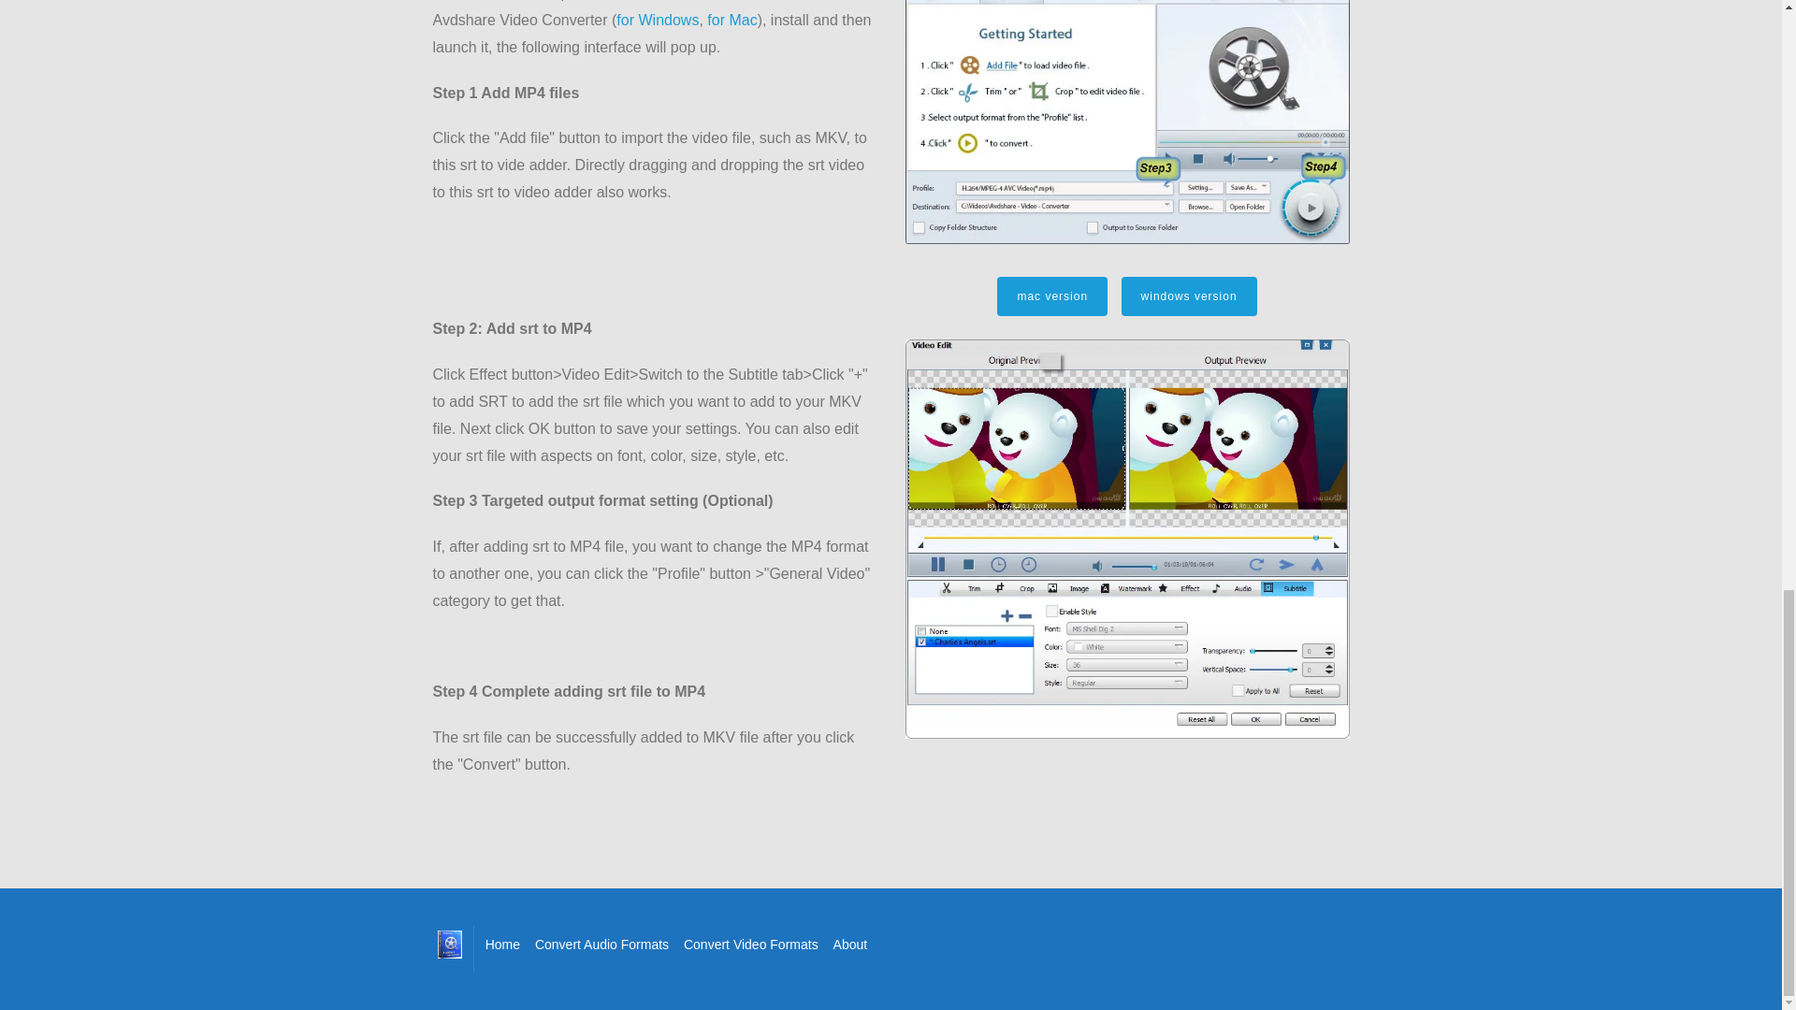  What do you see at coordinates (1051, 296) in the screenshot?
I see `mac version` at bounding box center [1051, 296].